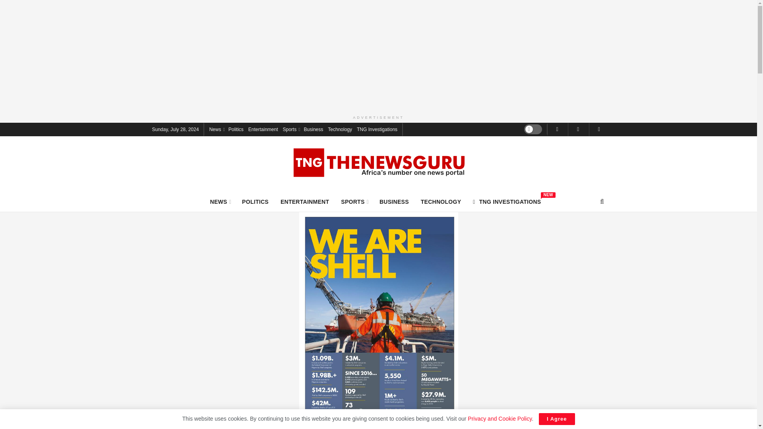 The image size is (763, 429). Describe the element at coordinates (220, 201) in the screenshot. I see `NEWS` at that location.